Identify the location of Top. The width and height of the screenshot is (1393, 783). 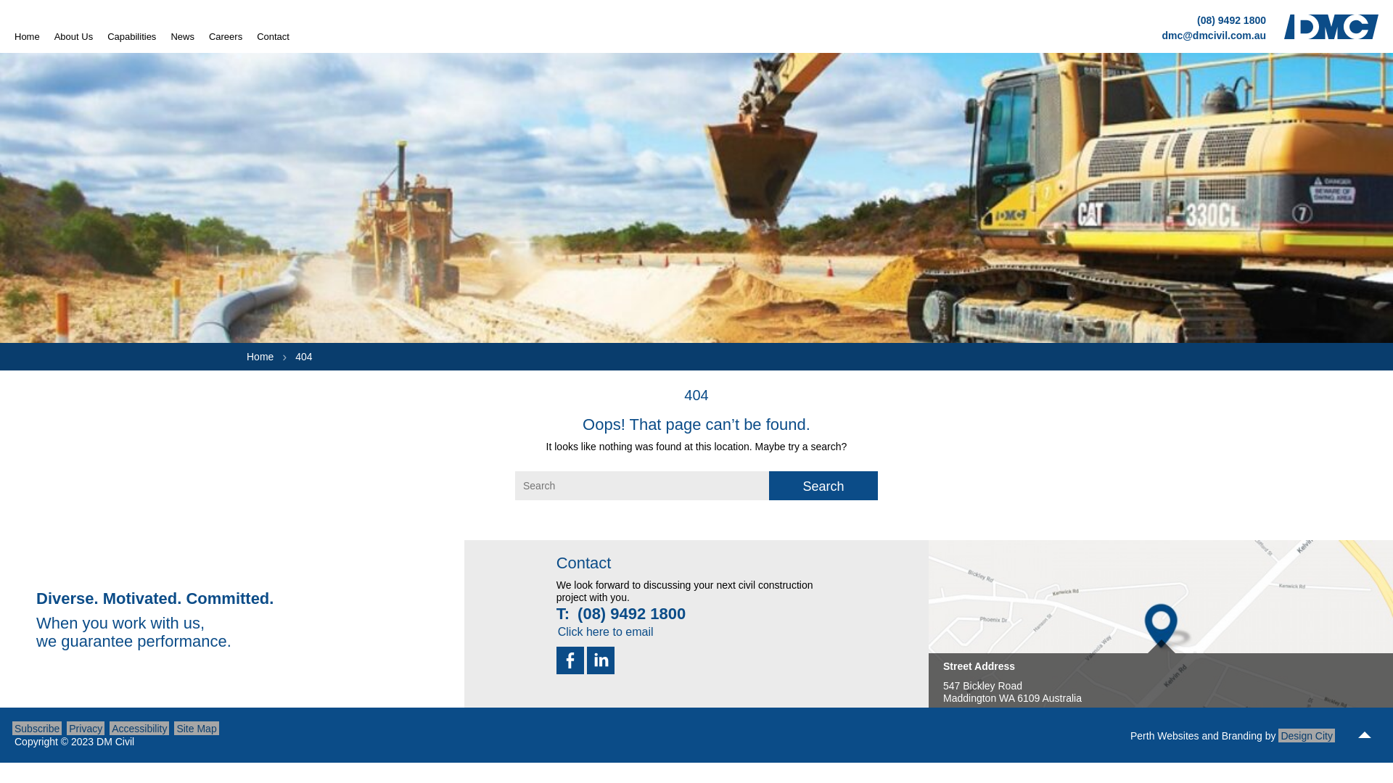
(1365, 736).